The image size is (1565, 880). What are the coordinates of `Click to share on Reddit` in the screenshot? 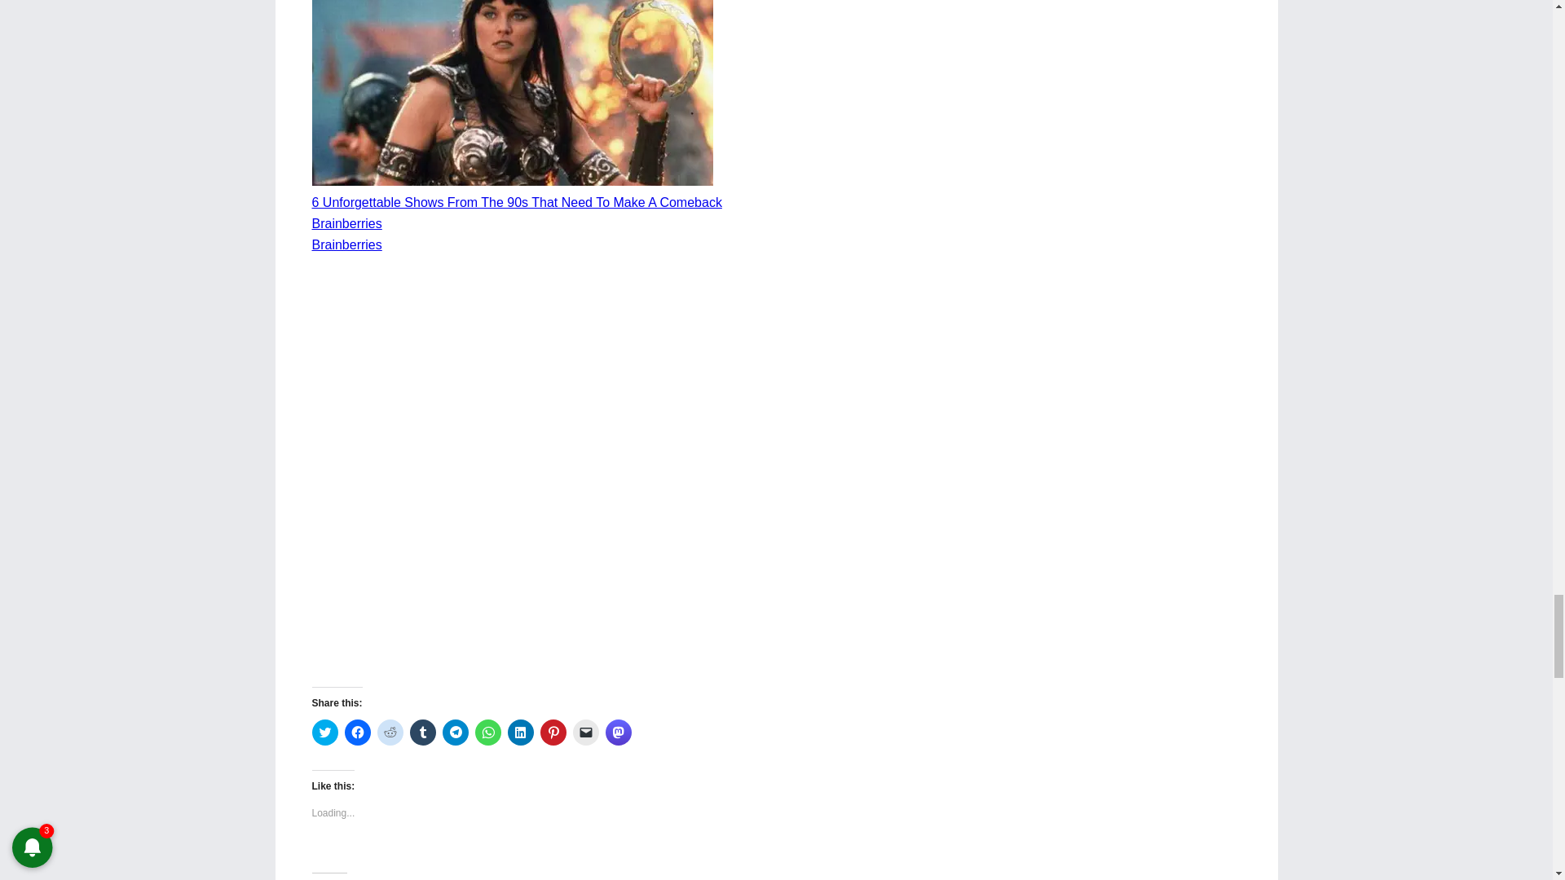 It's located at (390, 732).